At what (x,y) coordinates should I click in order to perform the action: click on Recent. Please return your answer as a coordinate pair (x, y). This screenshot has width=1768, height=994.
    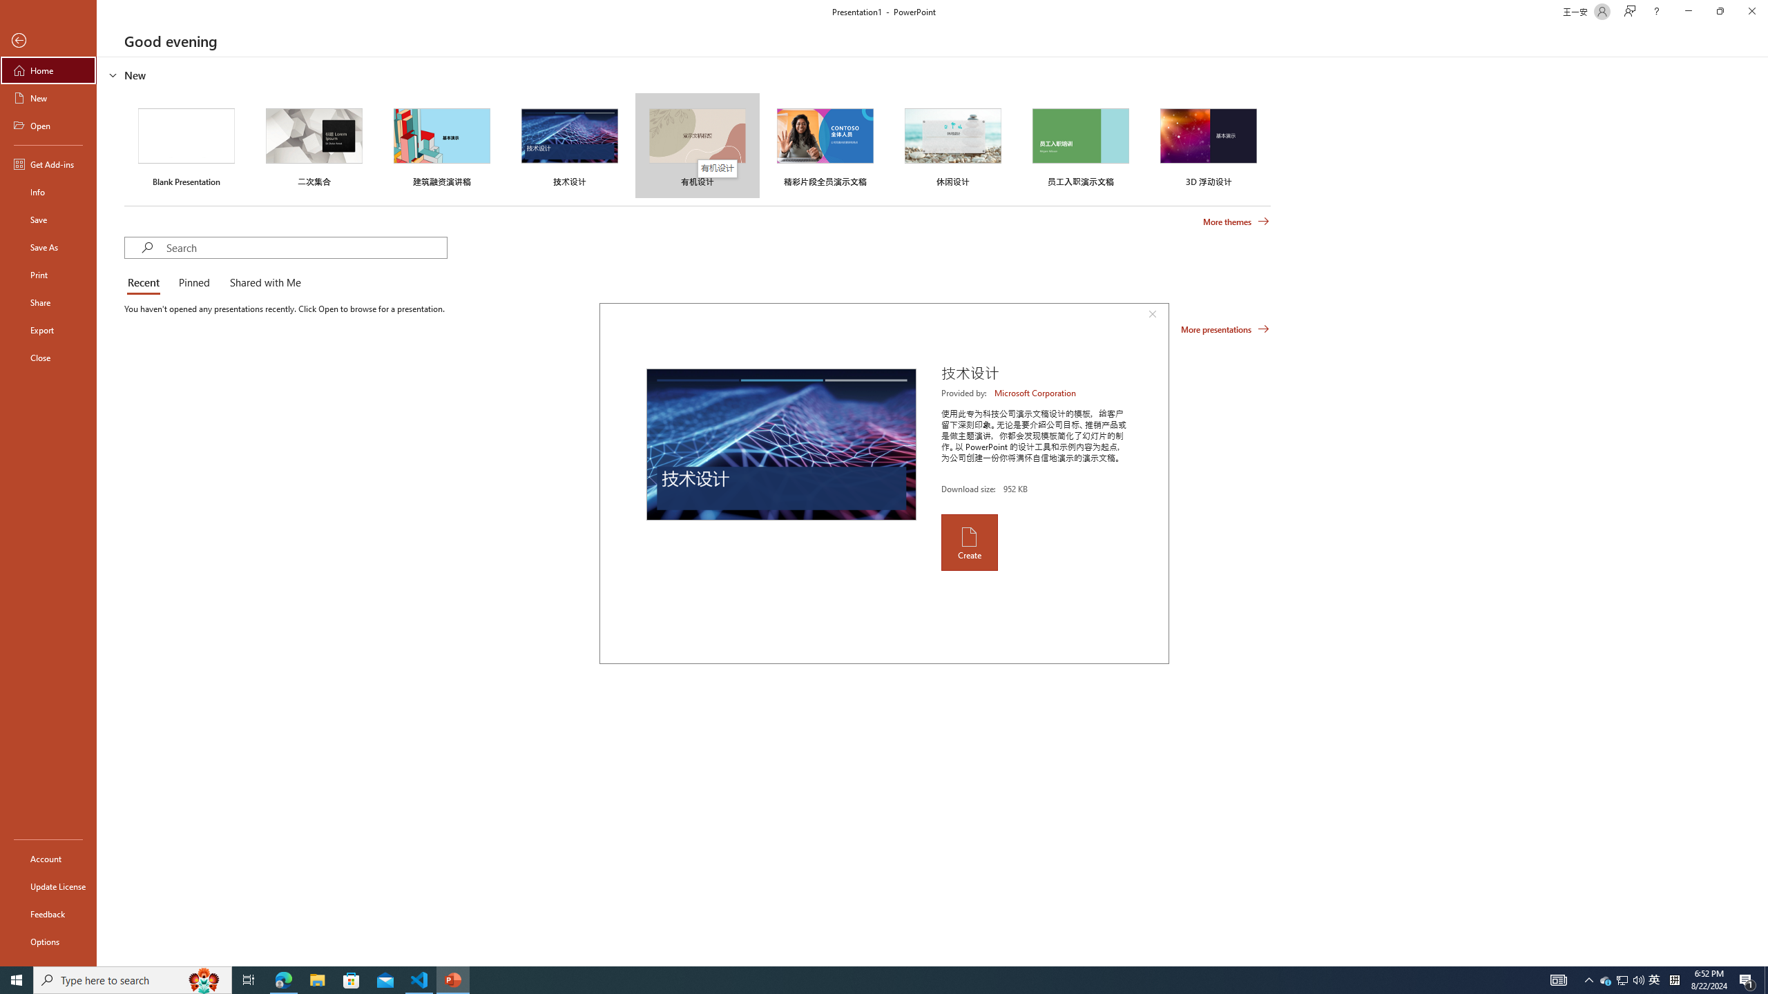
    Looking at the image, I should click on (146, 283).